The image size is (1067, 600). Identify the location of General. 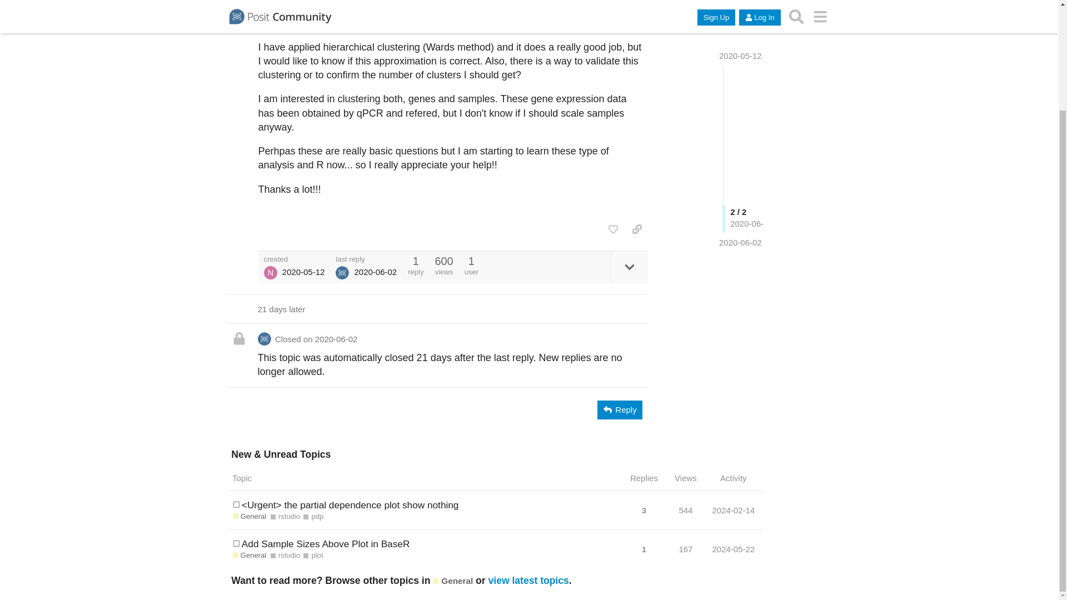
(249, 556).